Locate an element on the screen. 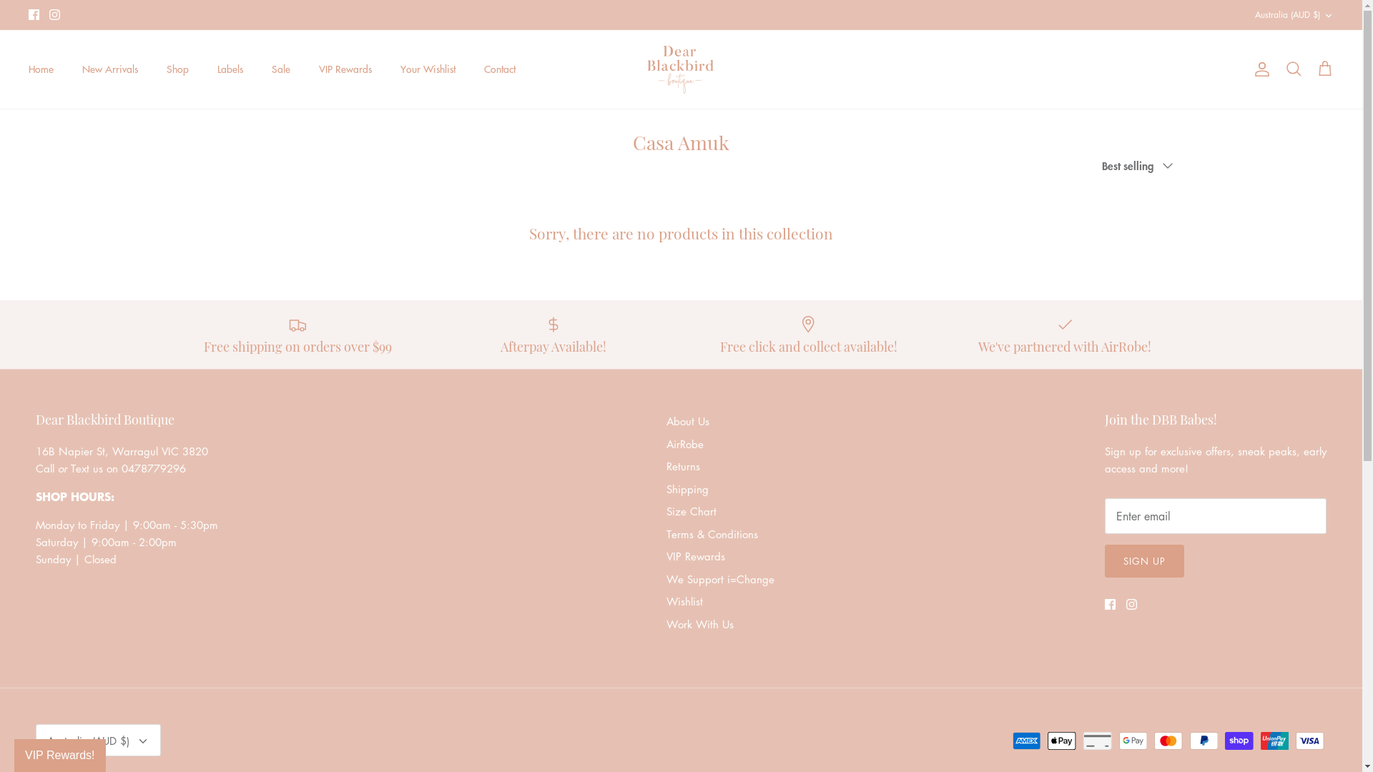 The height and width of the screenshot is (772, 1373). We've partnered with AirRobe! is located at coordinates (1065, 335).